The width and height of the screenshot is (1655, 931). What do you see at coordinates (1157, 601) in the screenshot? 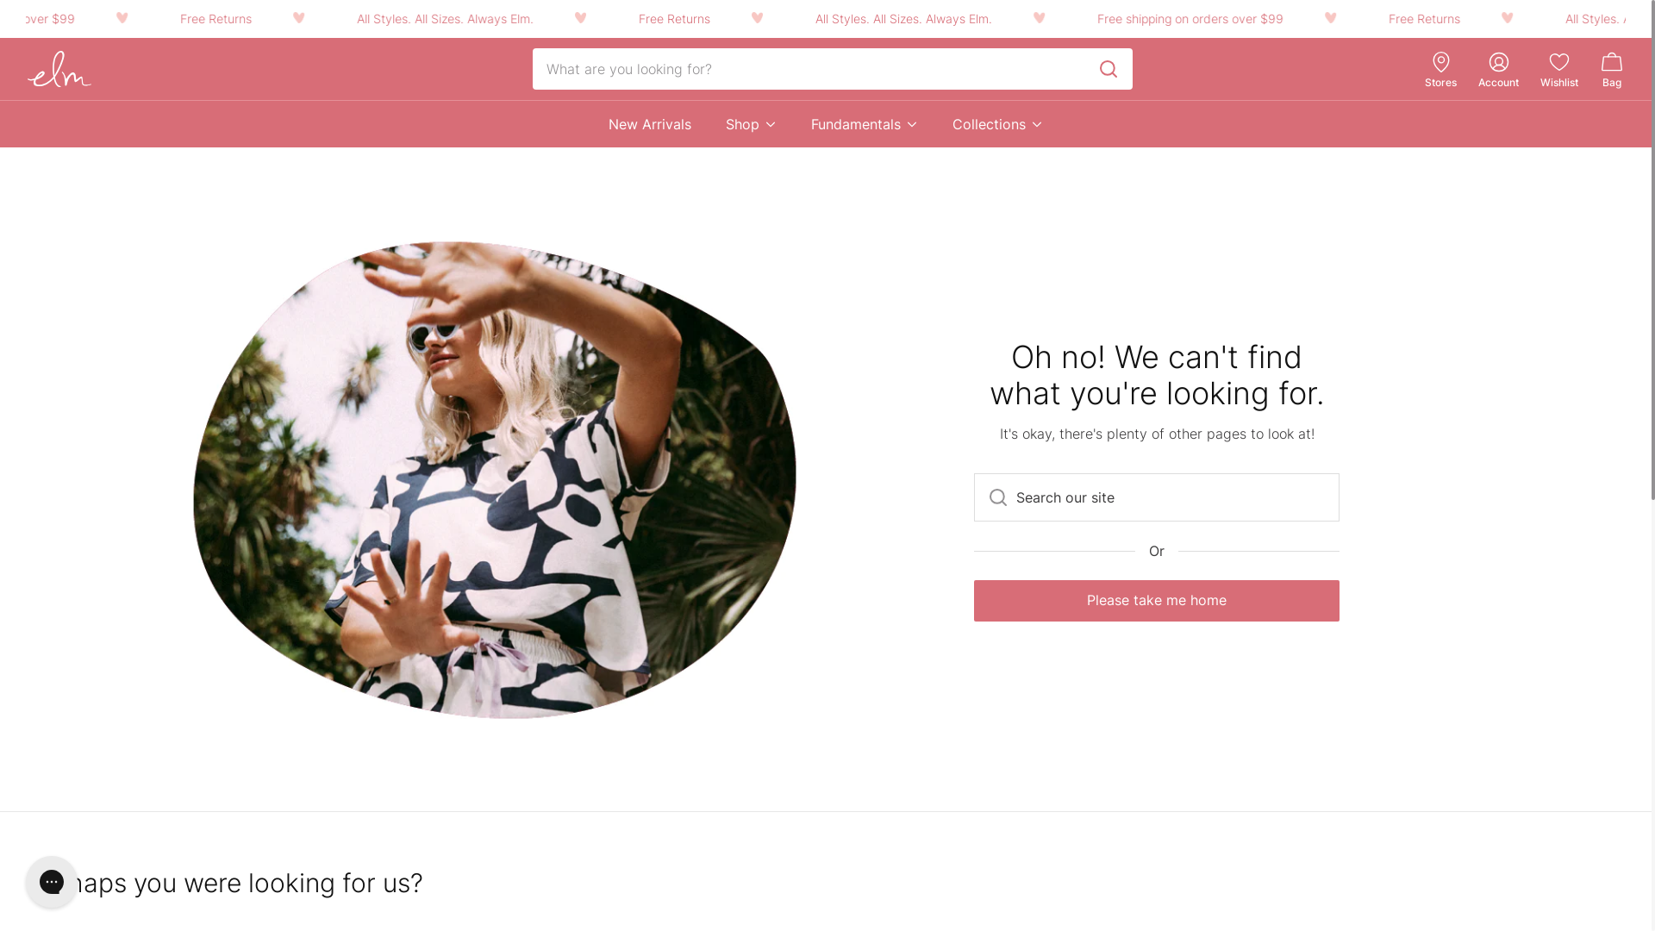
I see `Please take me home` at bounding box center [1157, 601].